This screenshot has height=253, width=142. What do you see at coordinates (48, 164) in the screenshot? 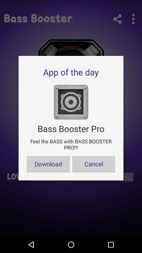
I see `tap the icon below feel the bass icon` at bounding box center [48, 164].